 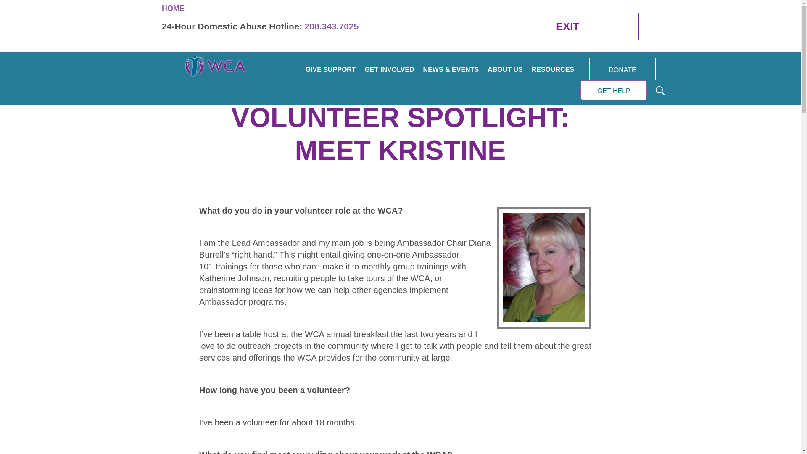 I want to click on GET INVOLVED, so click(x=389, y=69).